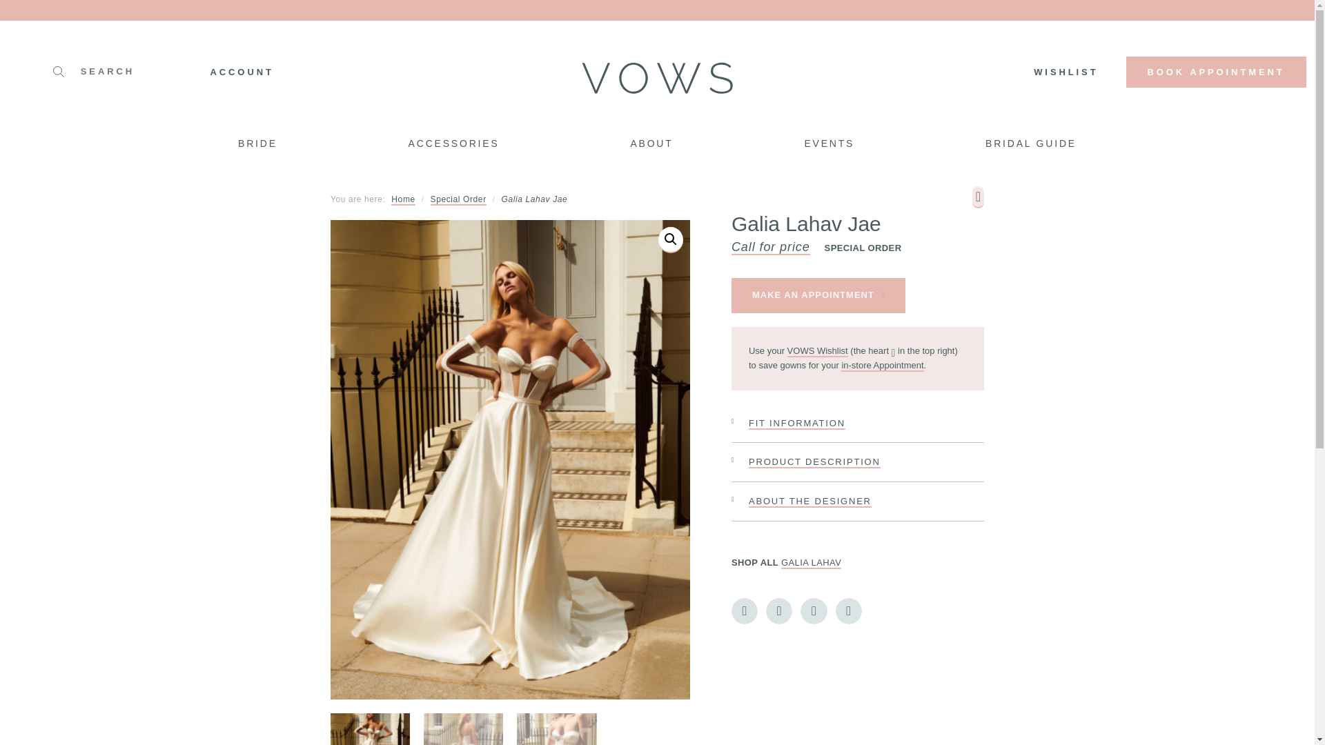  Describe the element at coordinates (454, 145) in the screenshot. I see `ACCESSORIES` at that location.